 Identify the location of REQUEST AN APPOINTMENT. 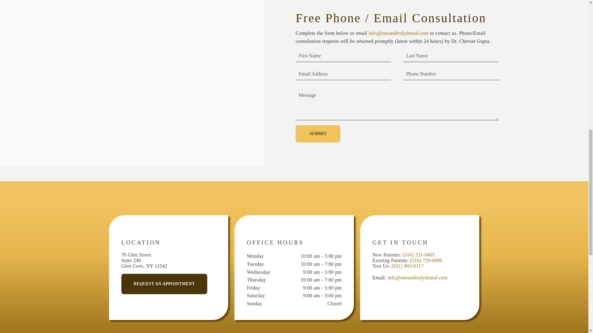
(164, 284).